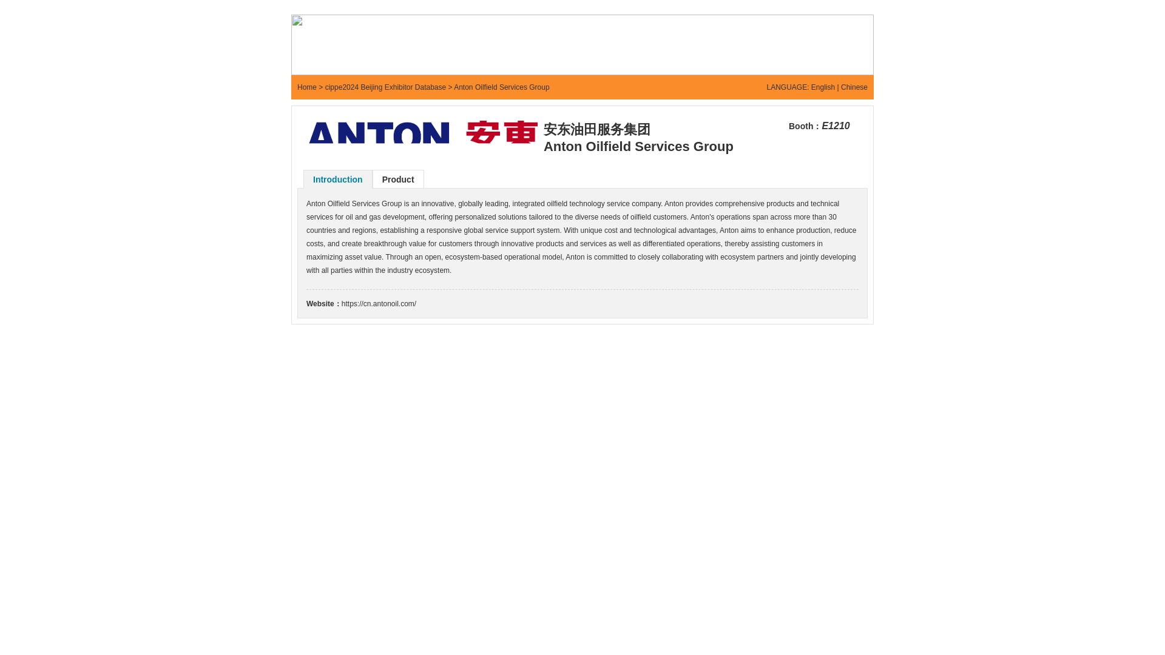  Describe the element at coordinates (398, 180) in the screenshot. I see `Product` at that location.